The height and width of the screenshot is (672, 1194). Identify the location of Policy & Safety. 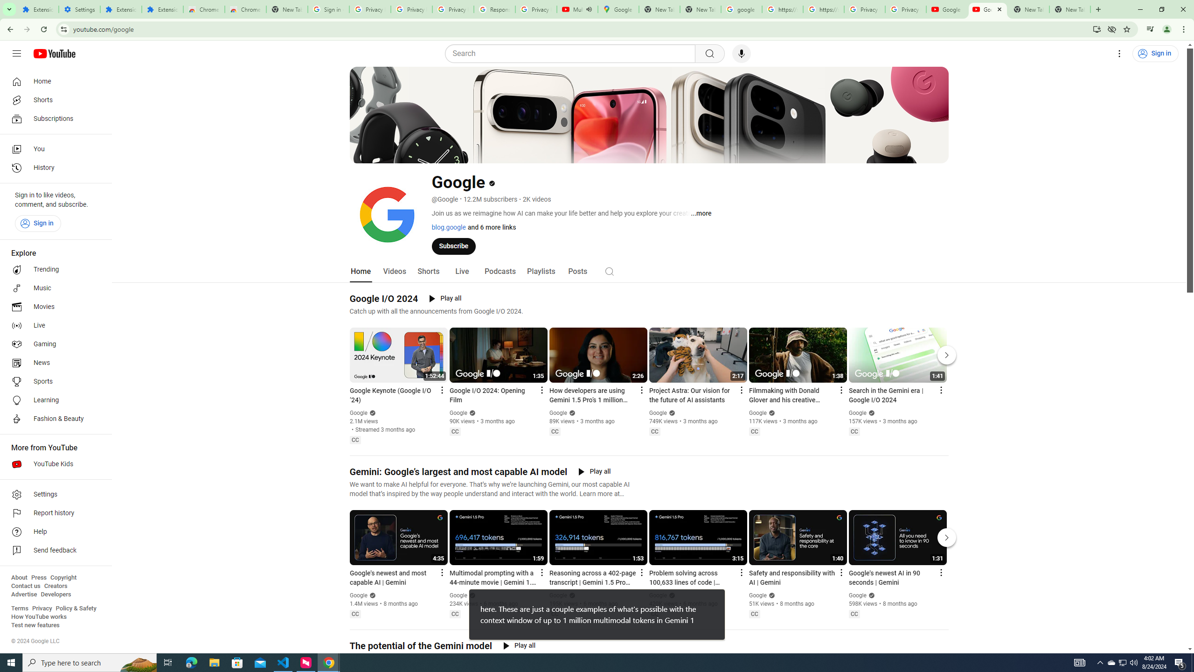
(76, 609).